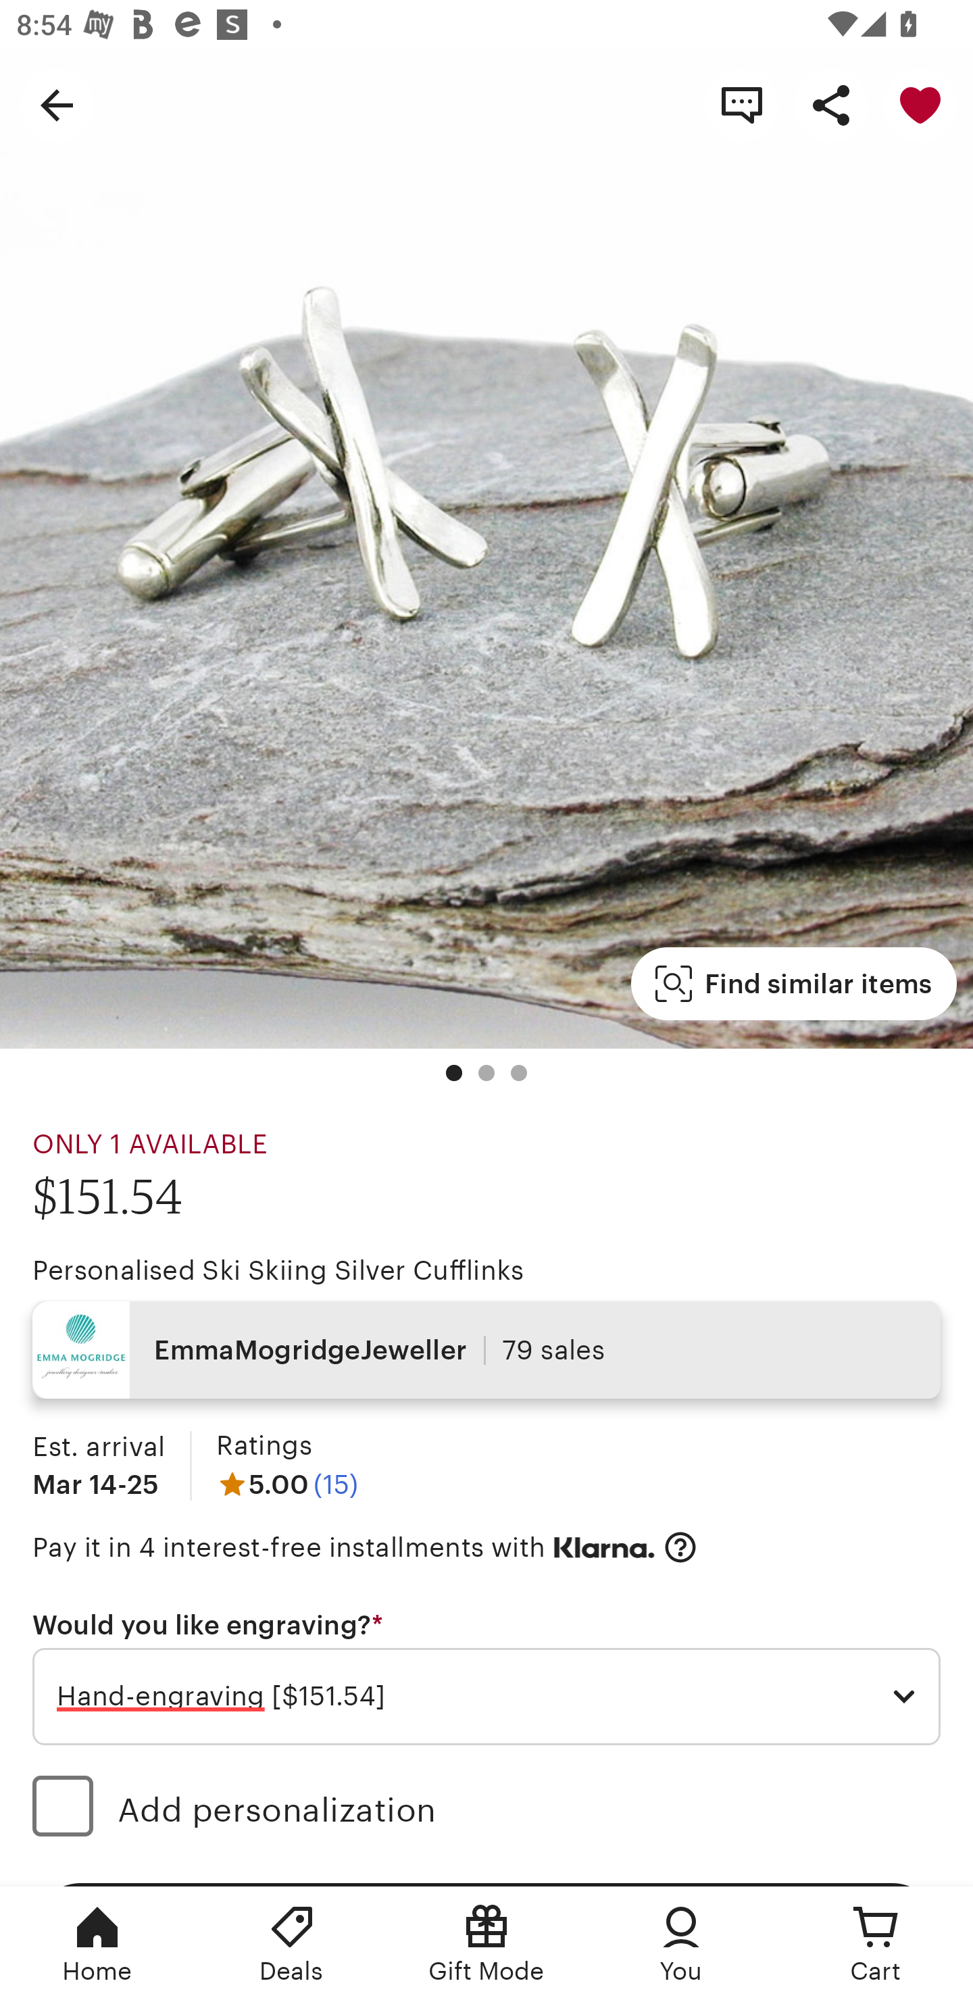  I want to click on Personalised Ski Skiing Silver Cufflinks, so click(278, 1270).